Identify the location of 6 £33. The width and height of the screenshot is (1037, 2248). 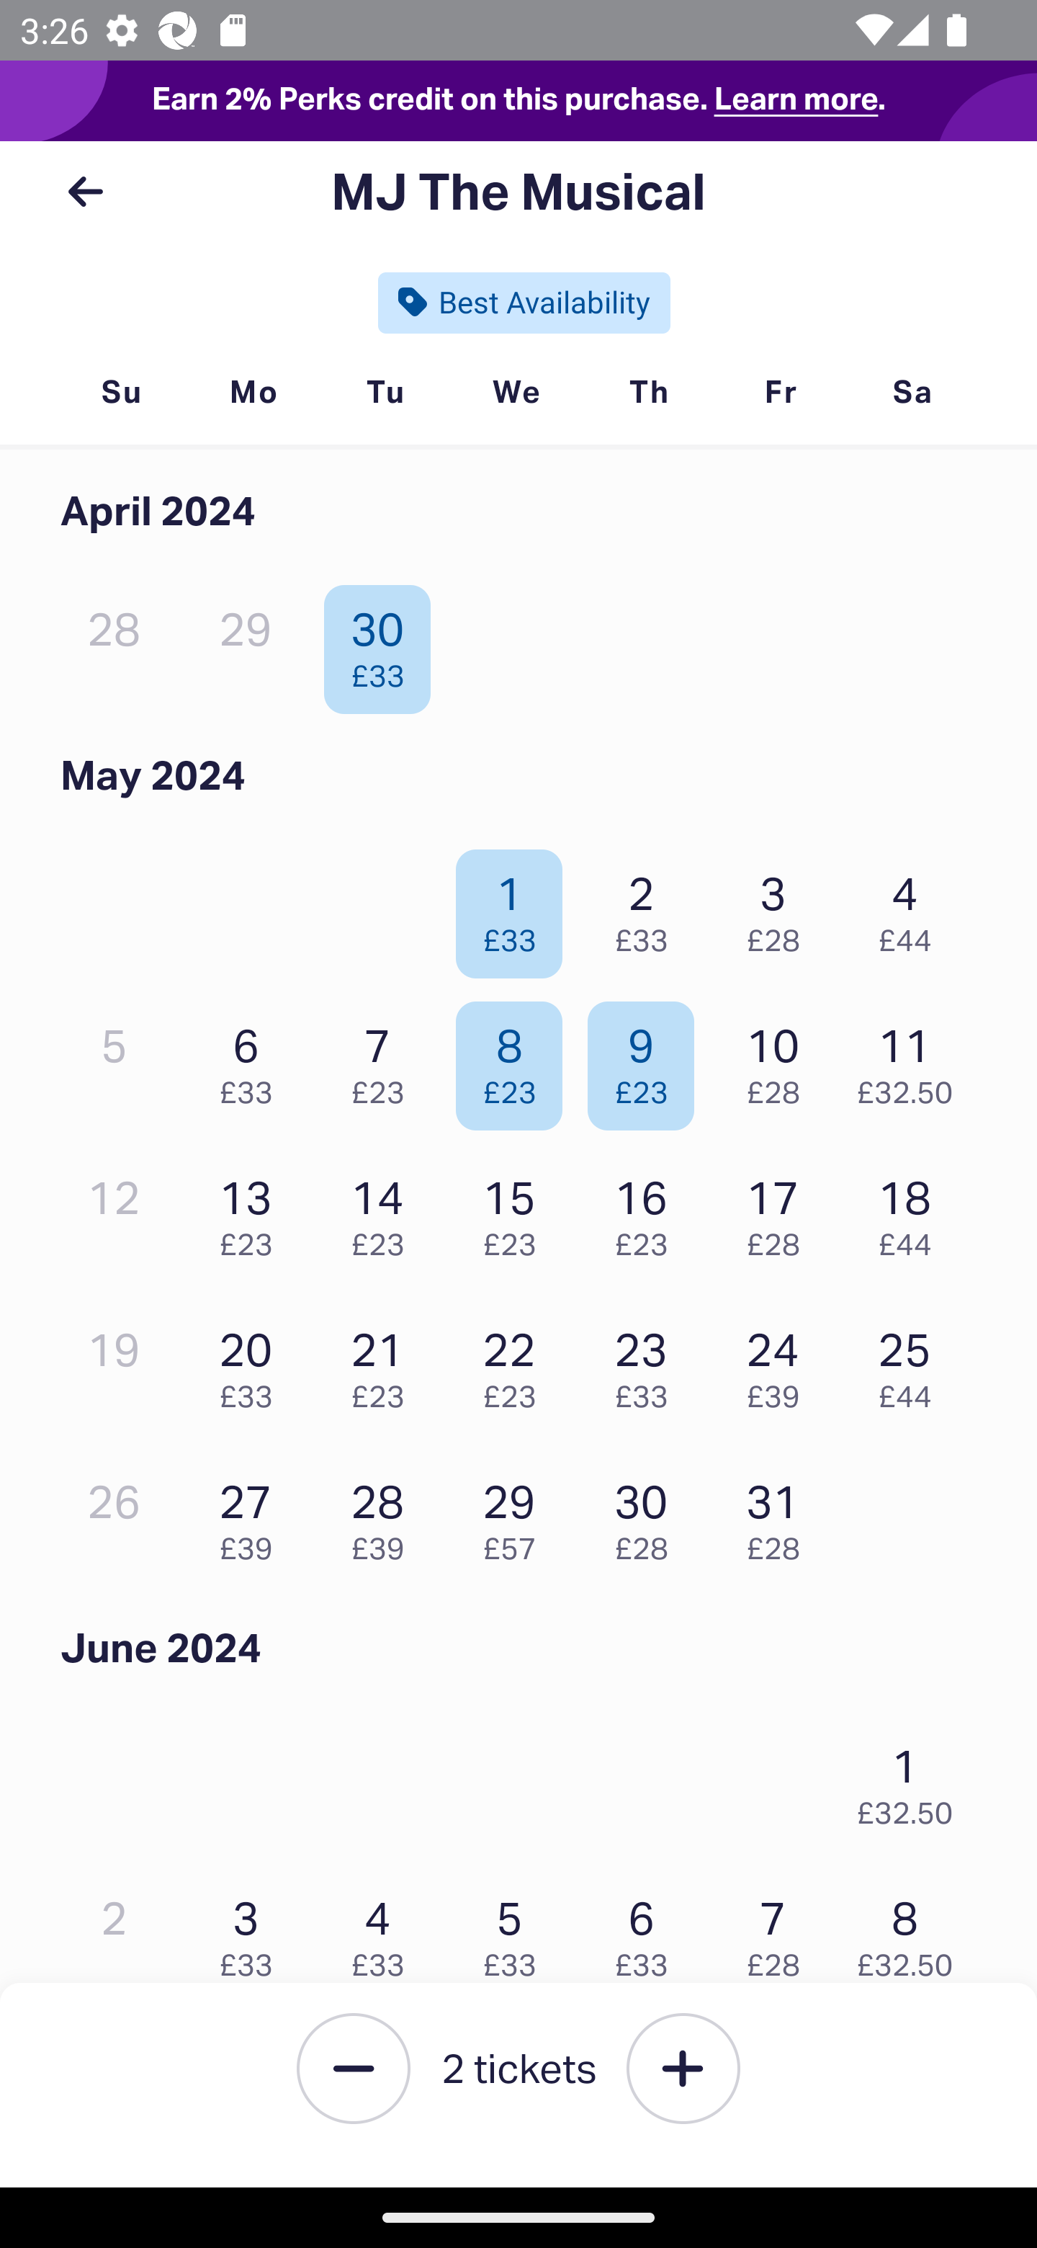
(648, 1932).